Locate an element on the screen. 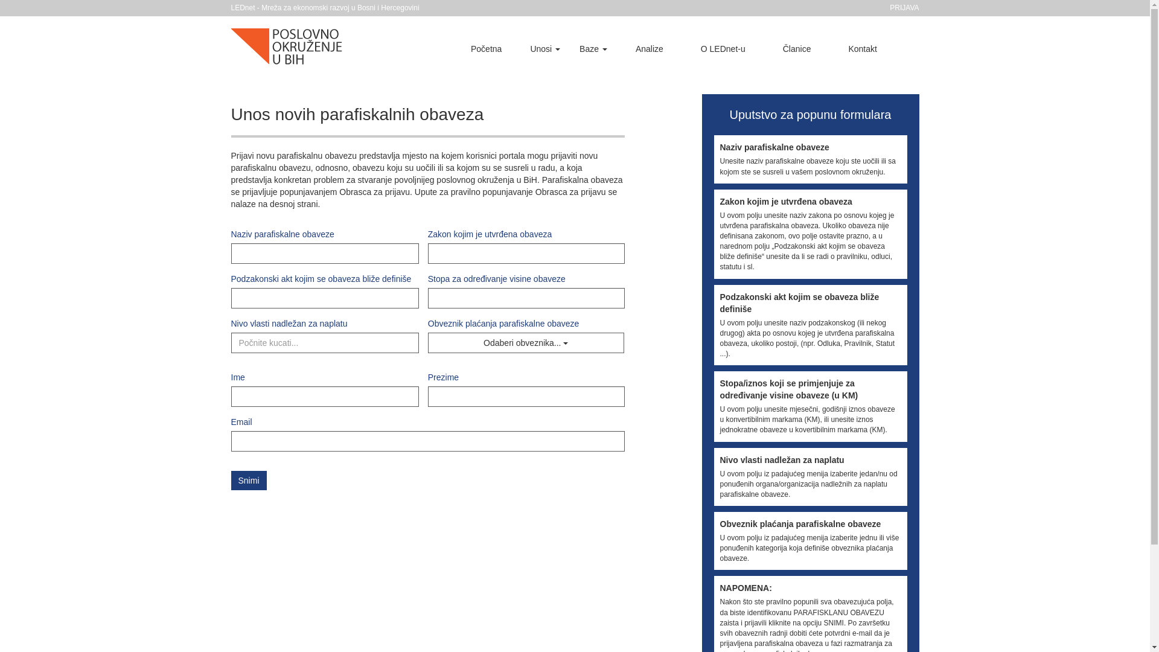  Analize is located at coordinates (650, 49).